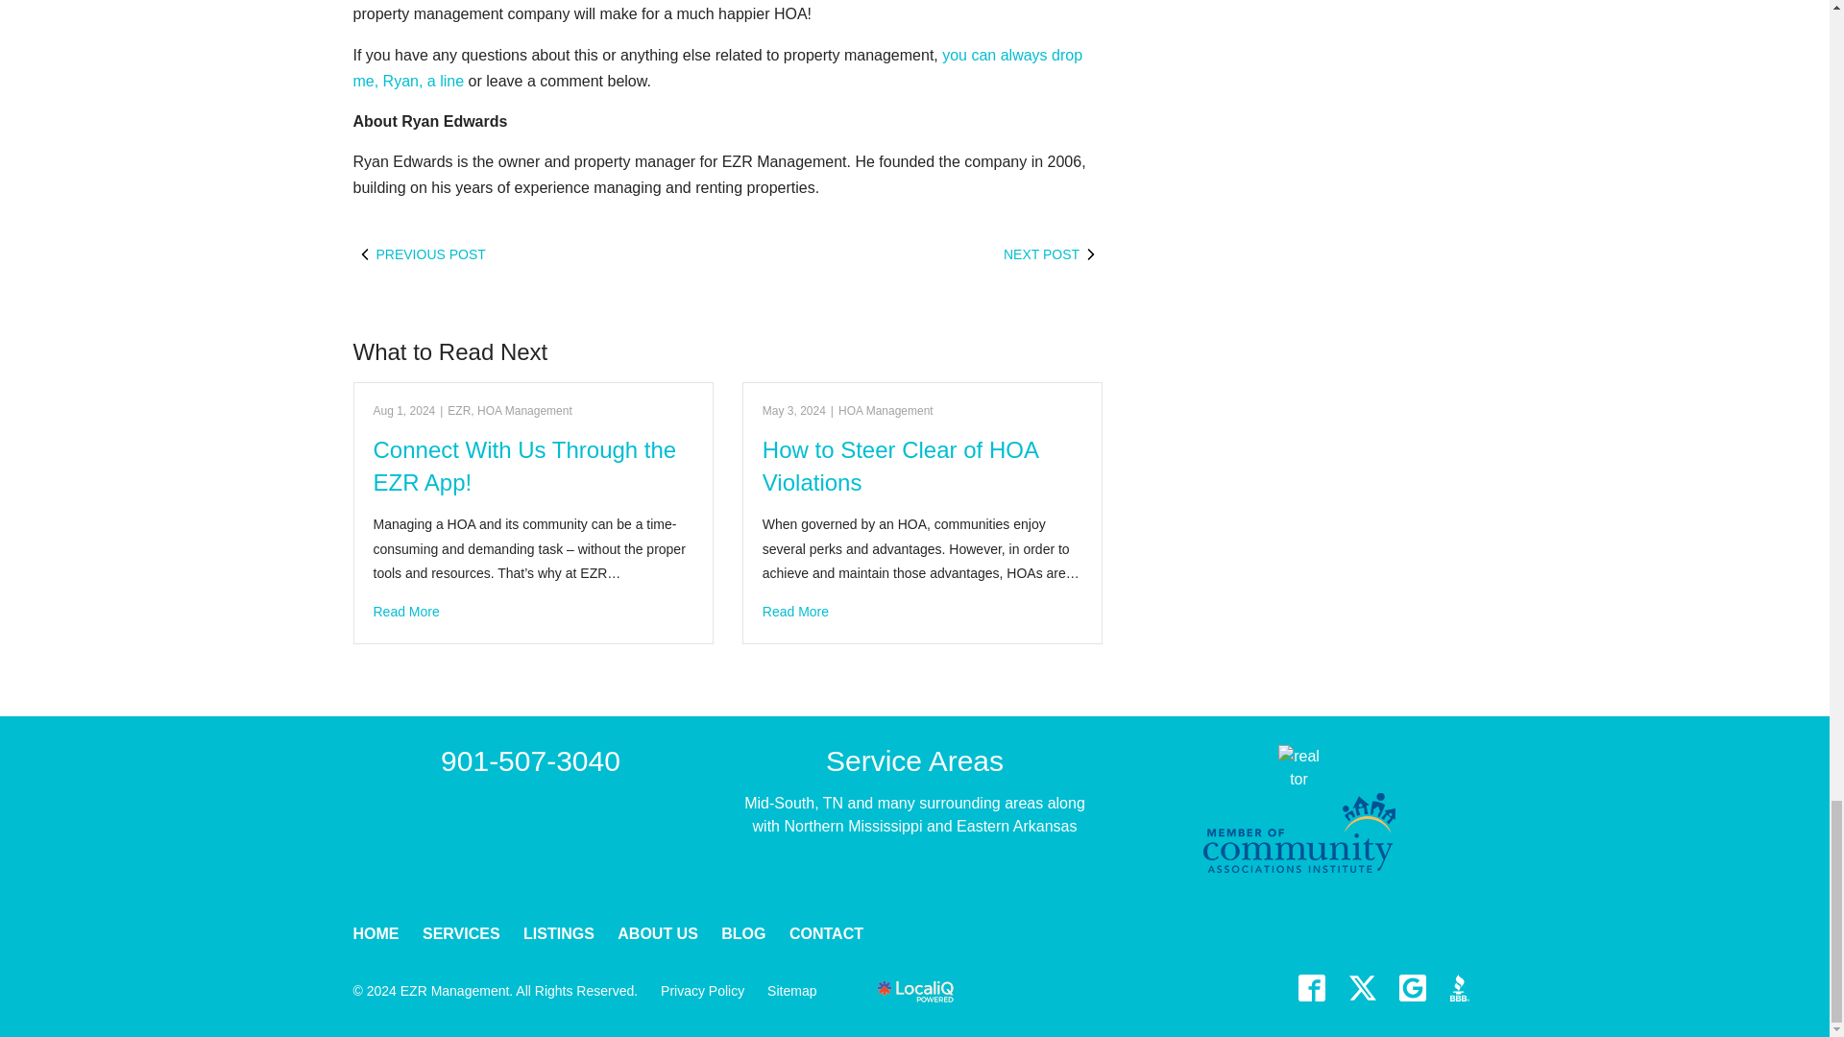 This screenshot has height=1037, width=1844. I want to click on you can always drop me, Ryan, a line, so click(718, 67).